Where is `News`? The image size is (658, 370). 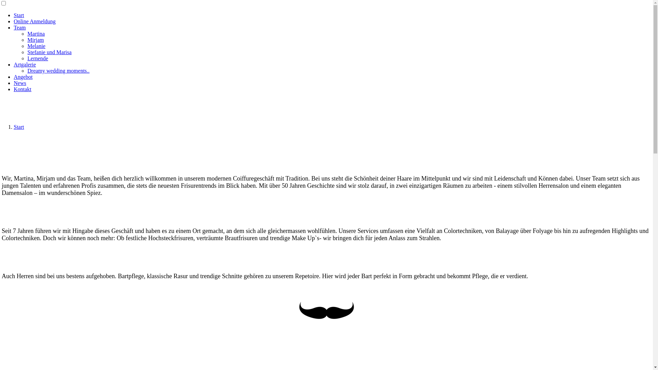
News is located at coordinates (20, 83).